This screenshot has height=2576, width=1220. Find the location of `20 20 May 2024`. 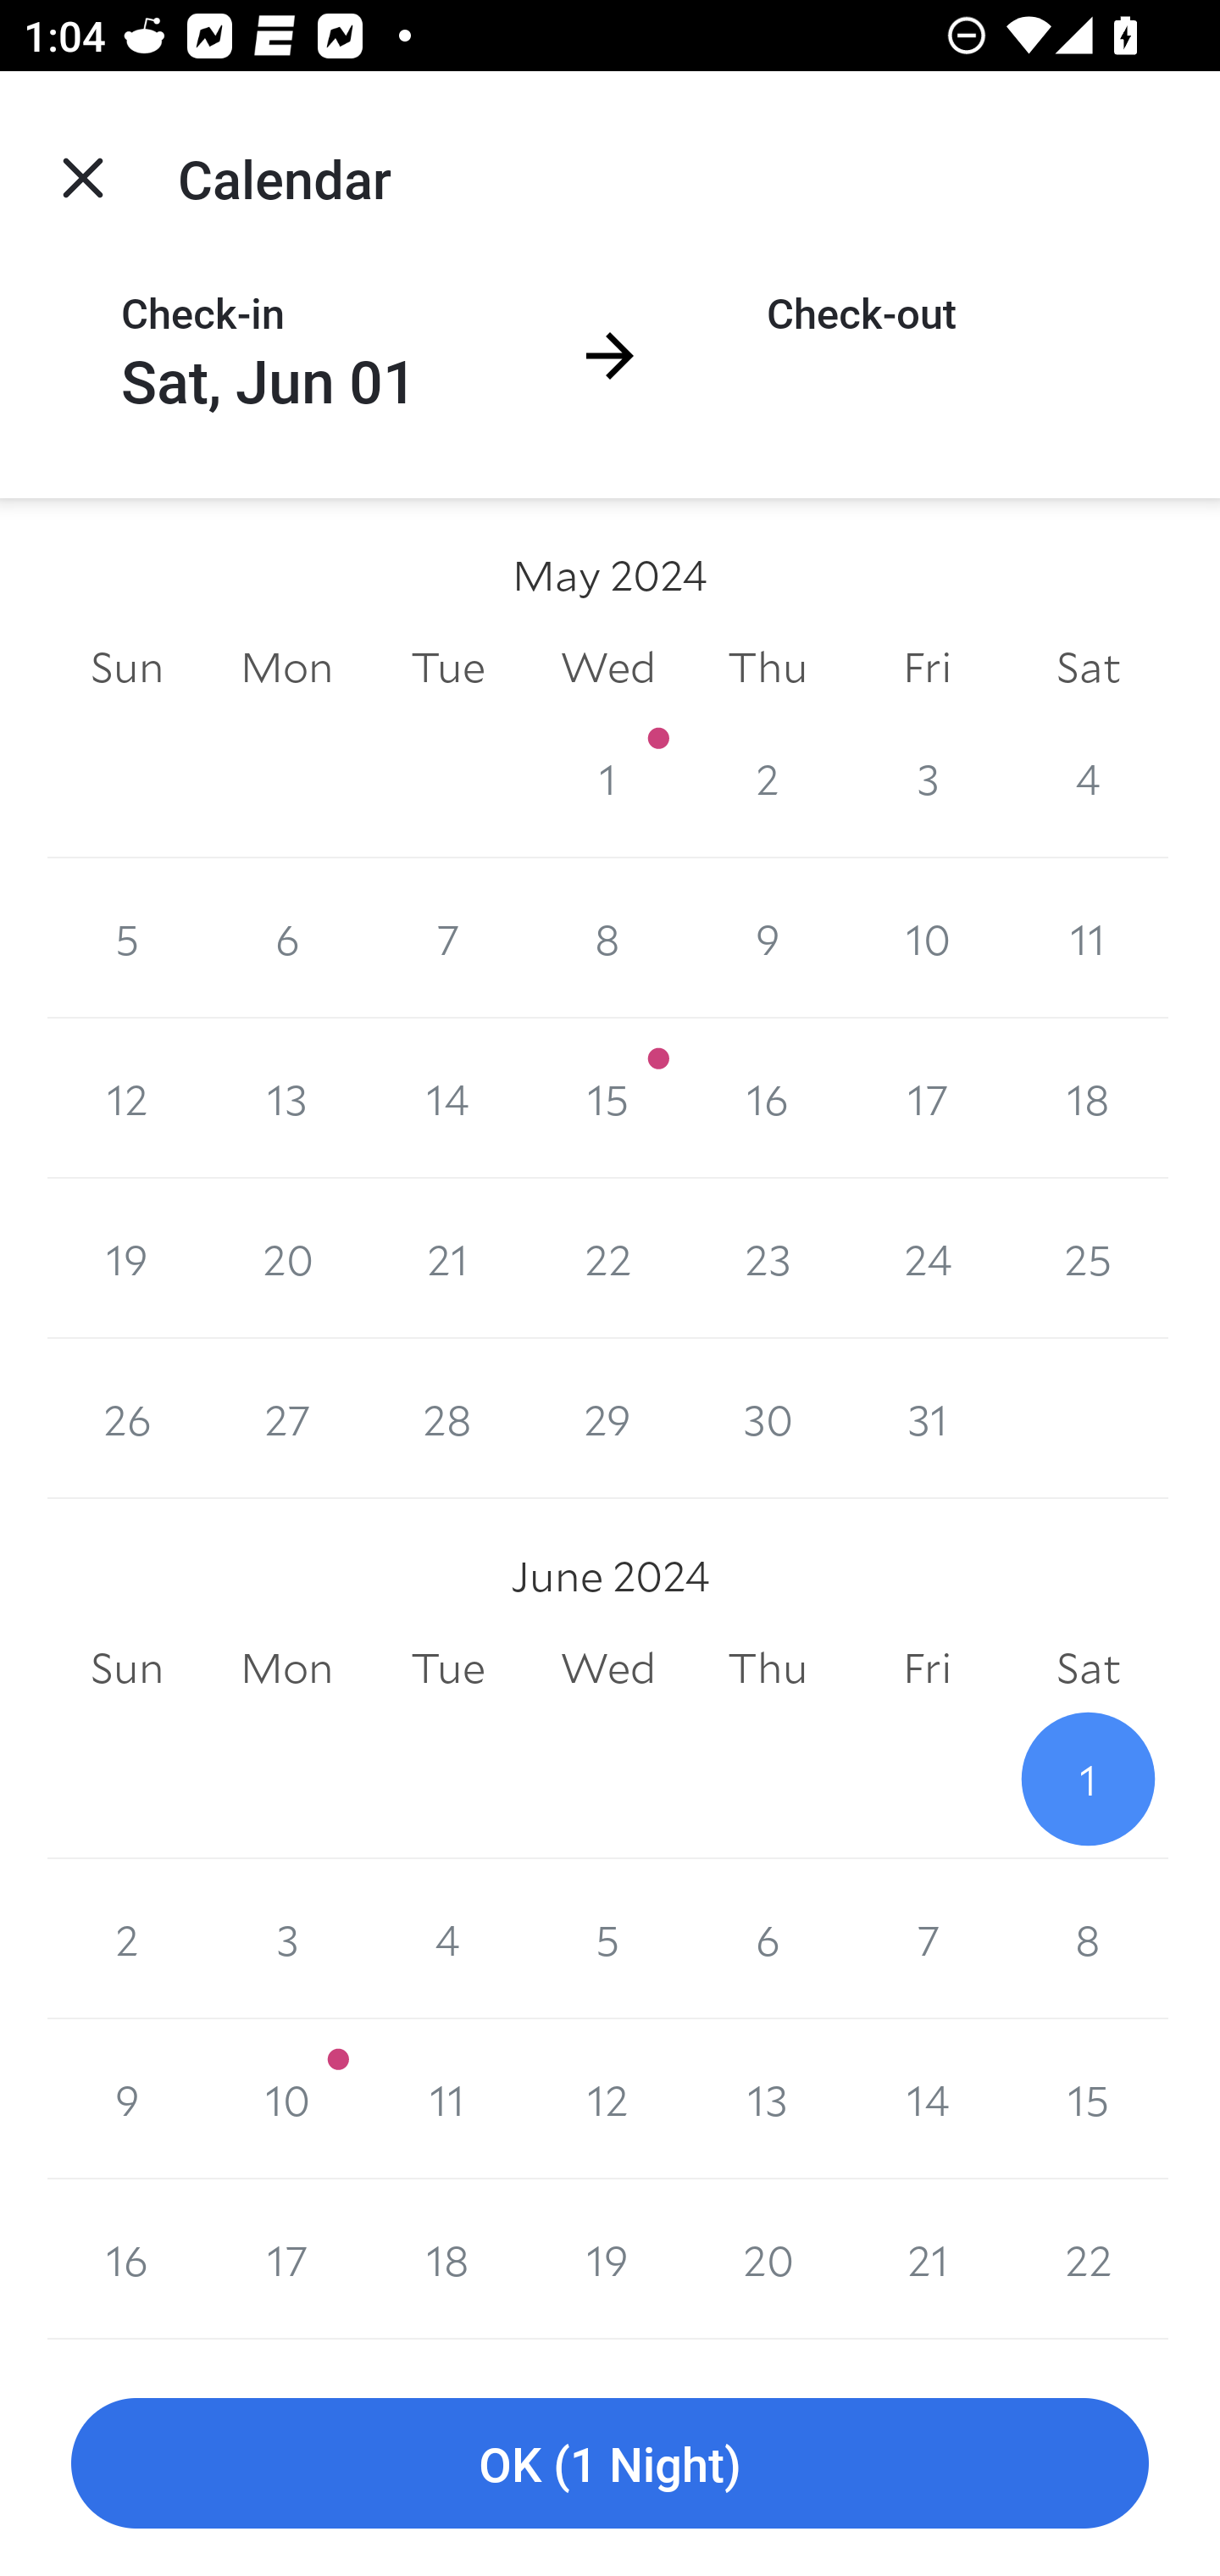

20 20 May 2024 is located at coordinates (286, 1259).